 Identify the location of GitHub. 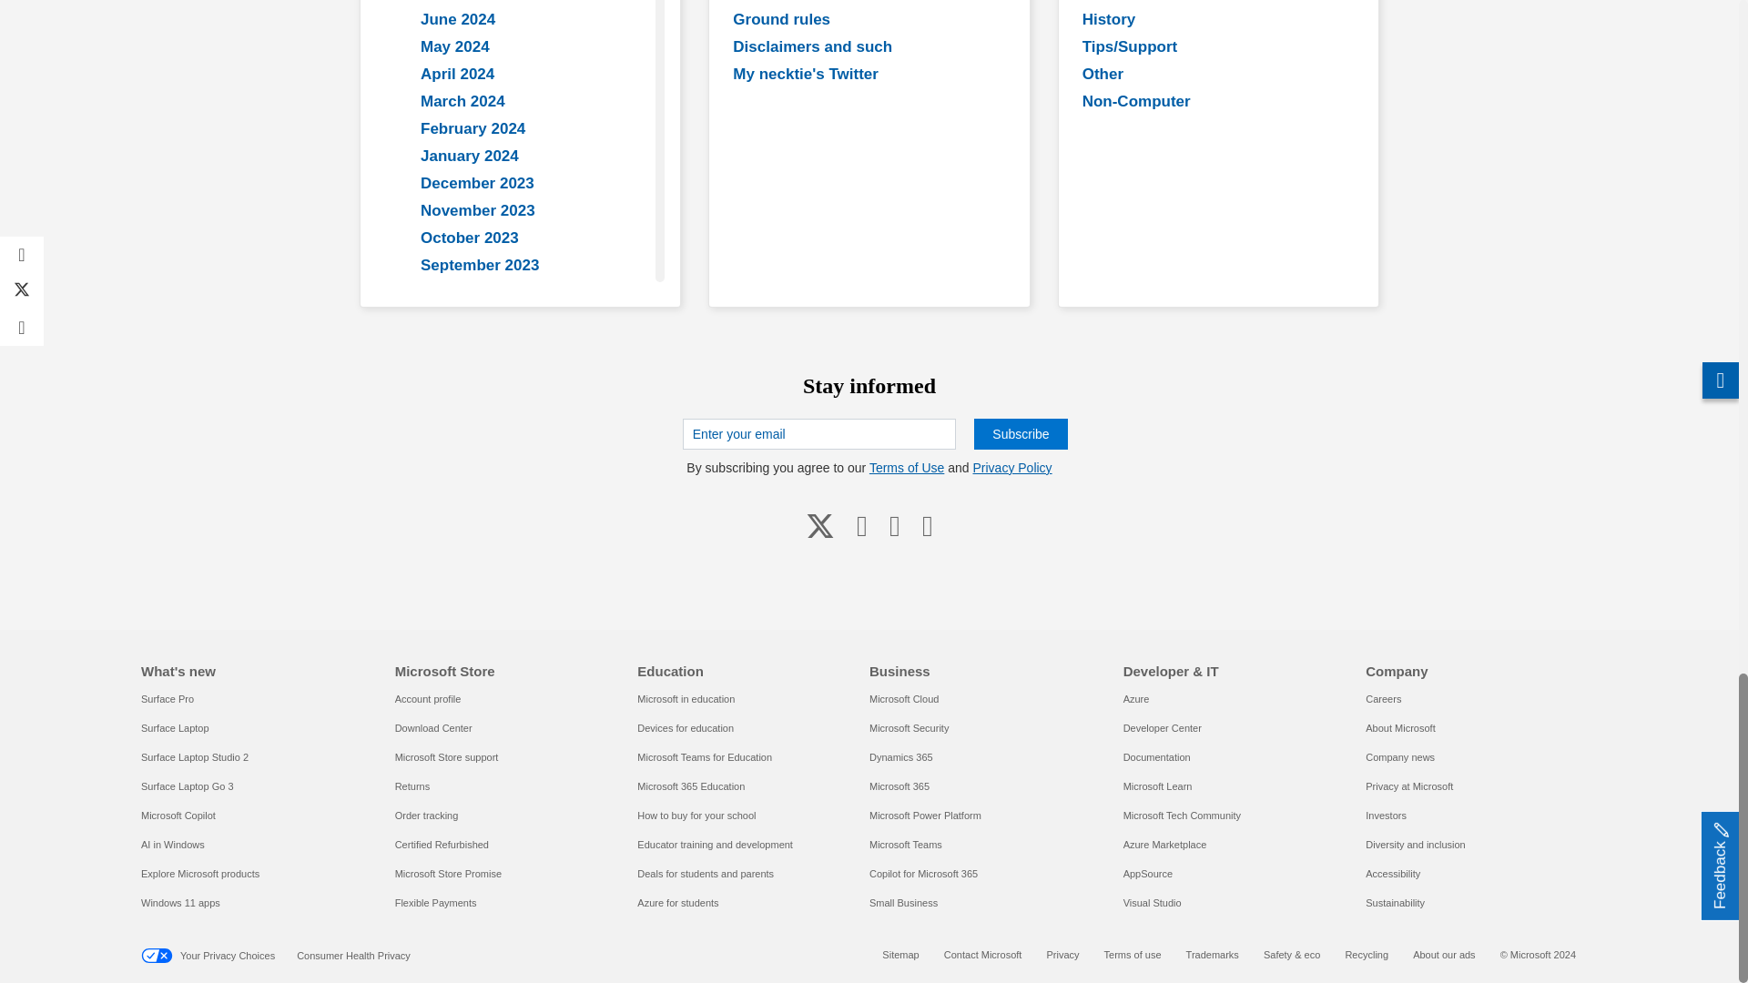
(894, 524).